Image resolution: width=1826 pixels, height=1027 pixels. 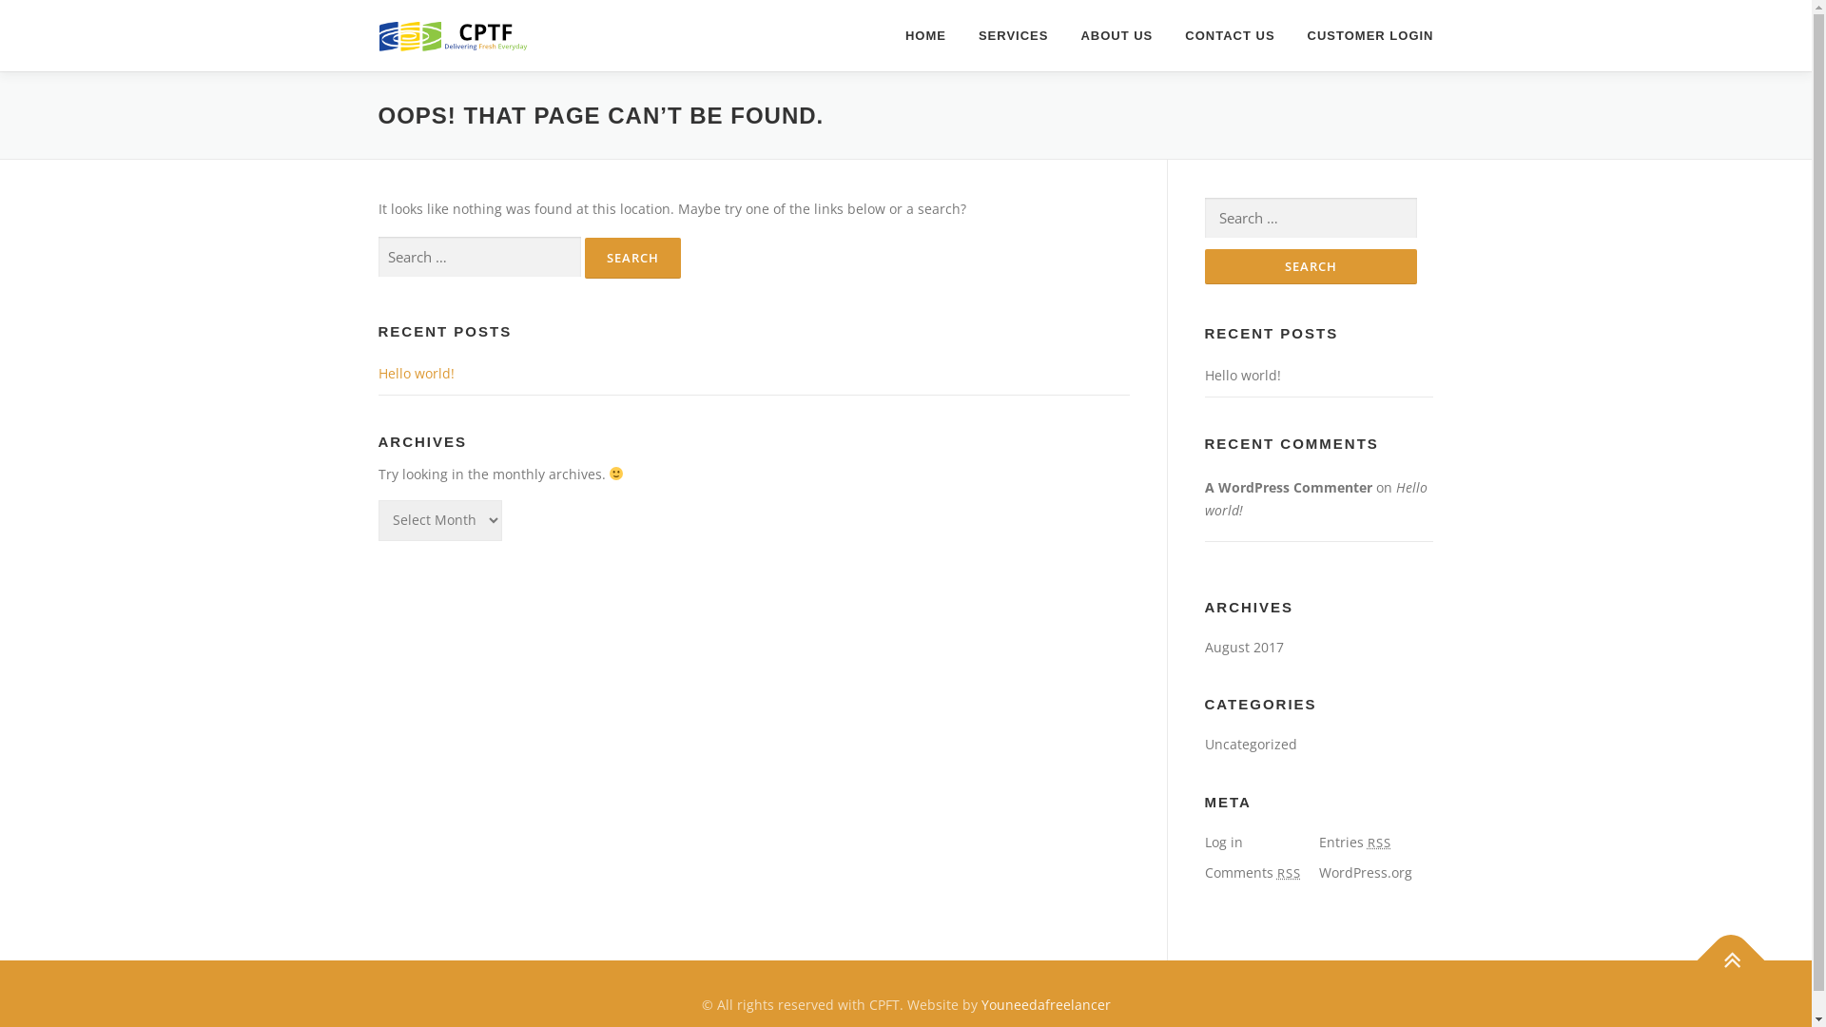 I want to click on Entries RSS, so click(x=1354, y=843).